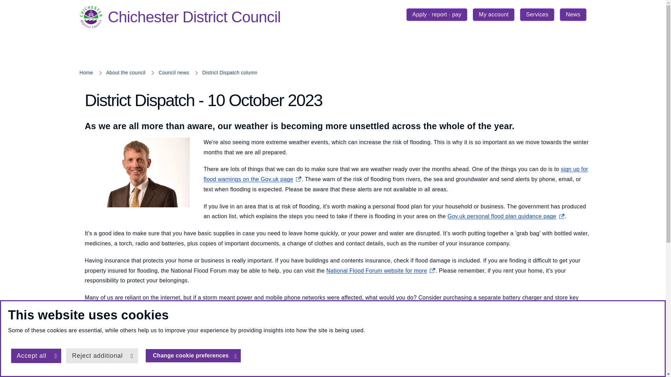 Image resolution: width=671 pixels, height=377 pixels. I want to click on Accept all, so click(36, 356).